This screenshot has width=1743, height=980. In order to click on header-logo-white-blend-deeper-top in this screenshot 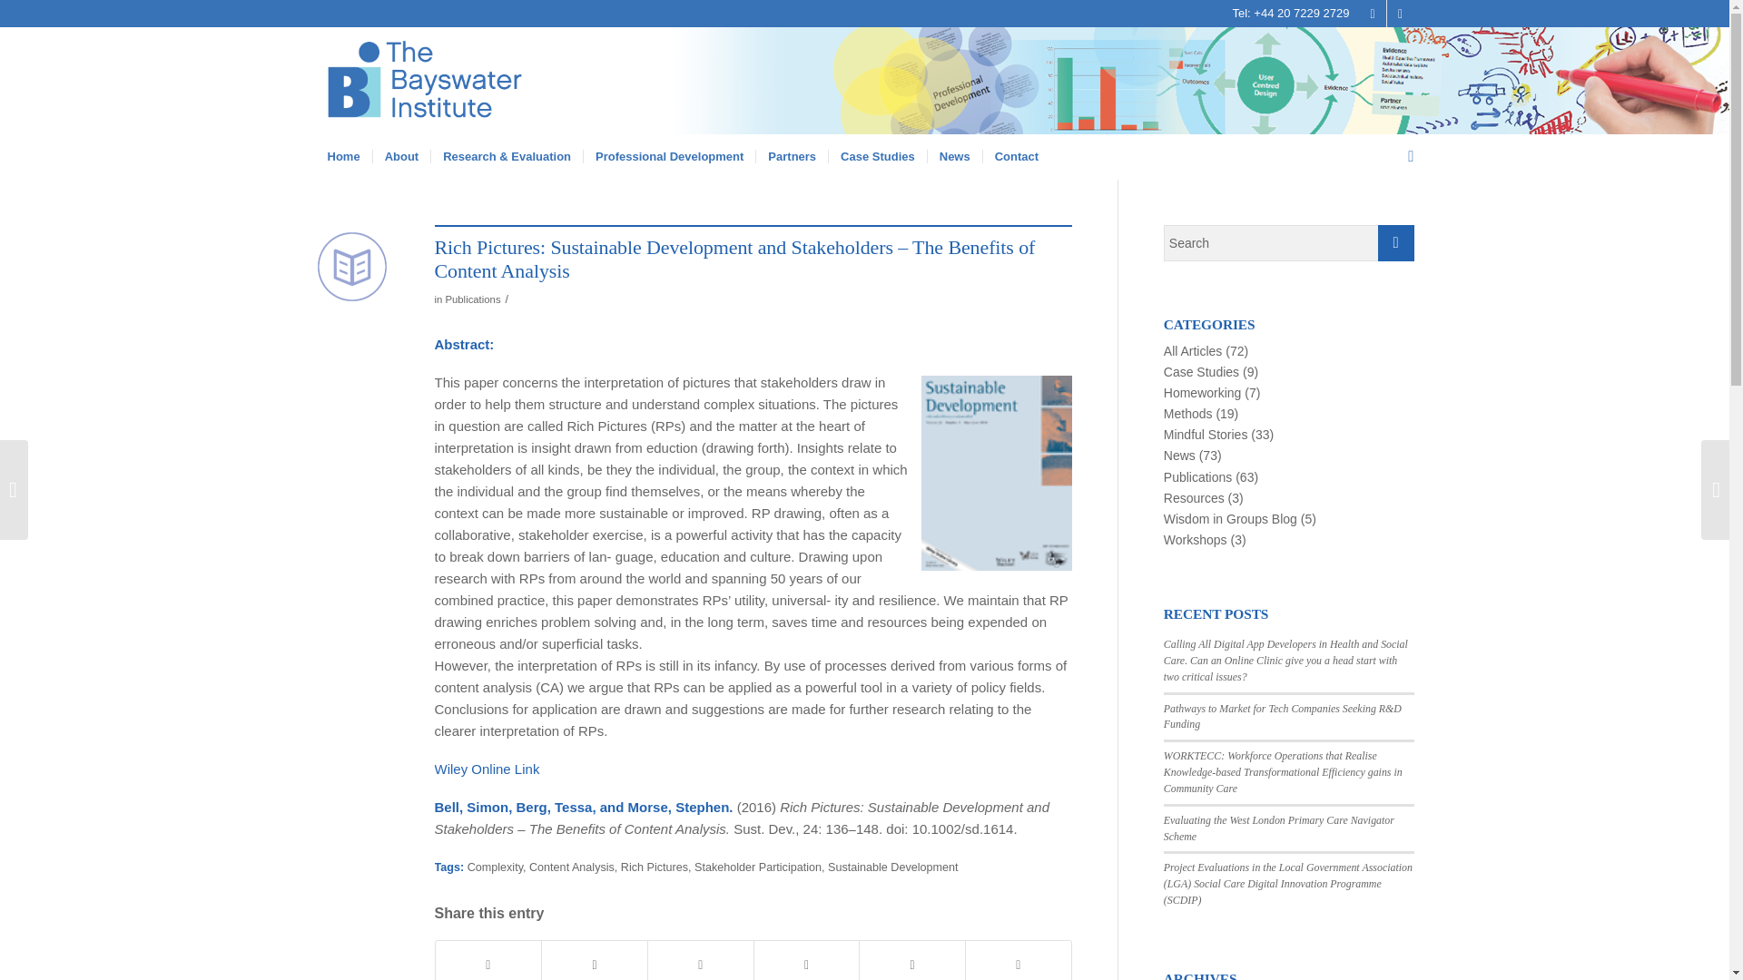, I will do `click(461, 80)`.